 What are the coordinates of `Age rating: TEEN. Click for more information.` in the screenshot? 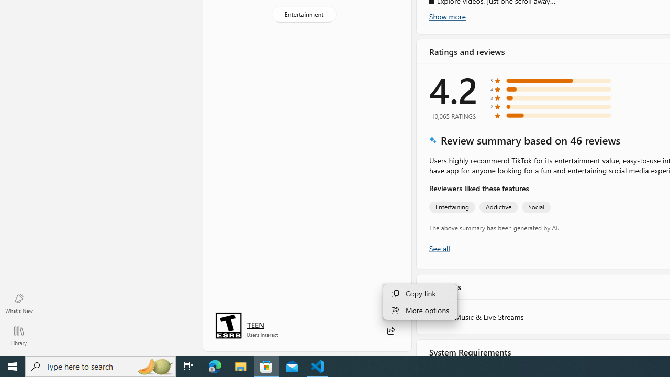 It's located at (255, 325).